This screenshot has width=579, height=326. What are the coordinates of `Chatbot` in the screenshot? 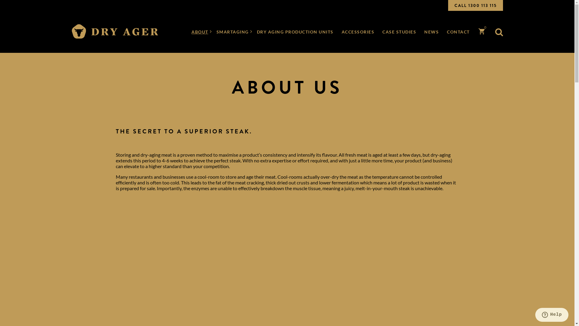 It's located at (550, 302).